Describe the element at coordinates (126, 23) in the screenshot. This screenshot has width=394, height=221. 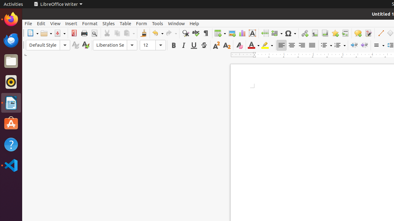
I see `Table` at that location.